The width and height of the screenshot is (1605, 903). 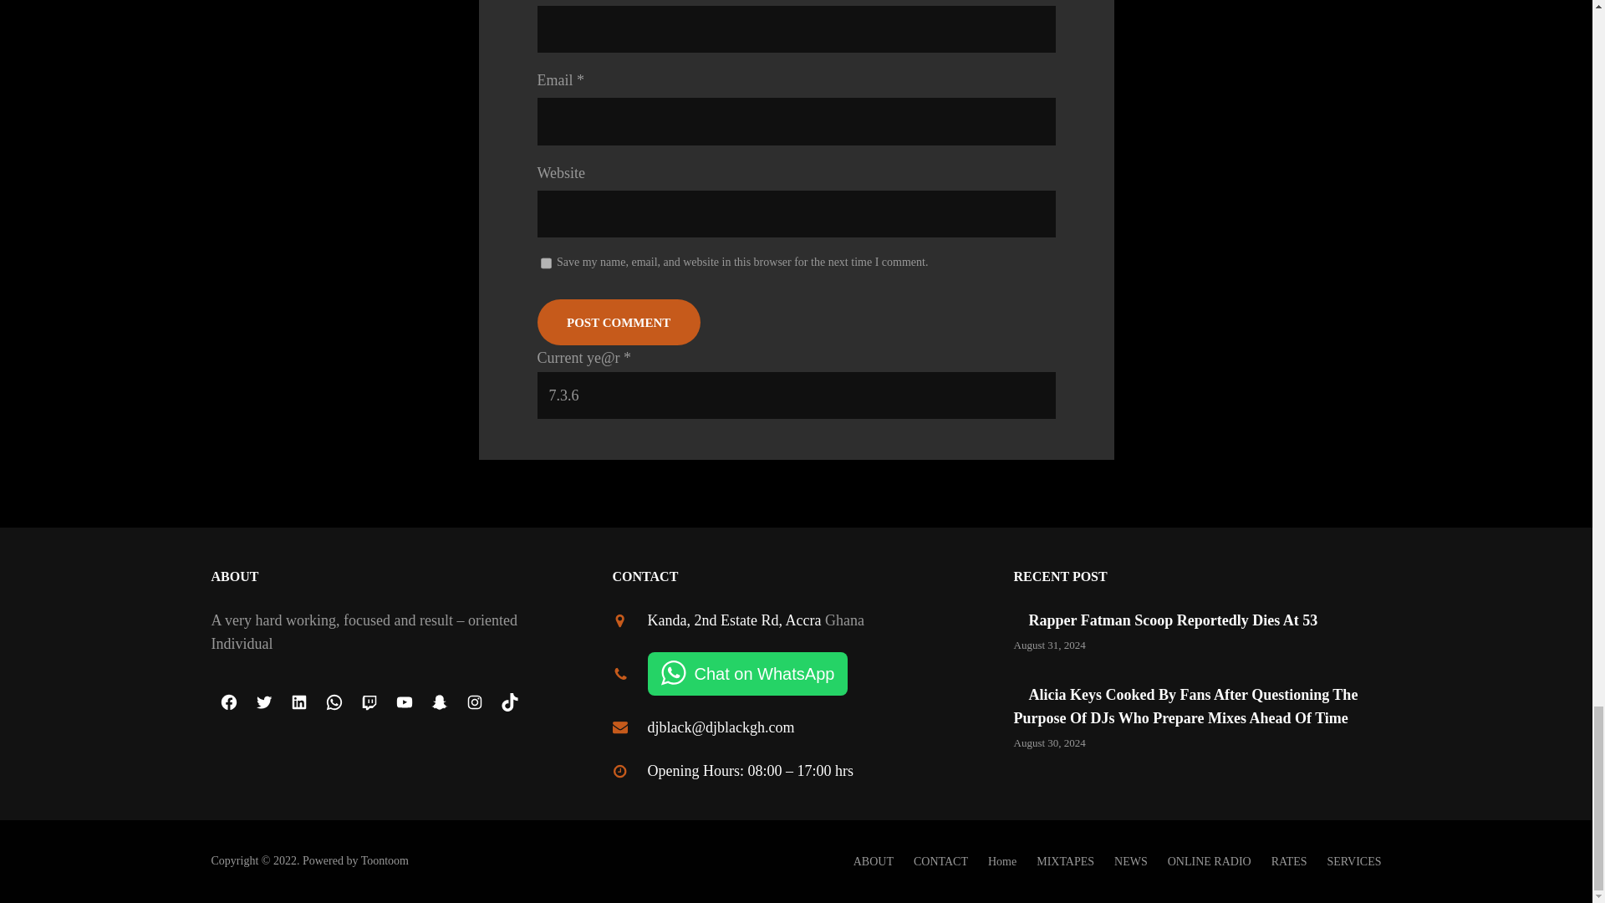 I want to click on WhatsApp, so click(x=334, y=701).